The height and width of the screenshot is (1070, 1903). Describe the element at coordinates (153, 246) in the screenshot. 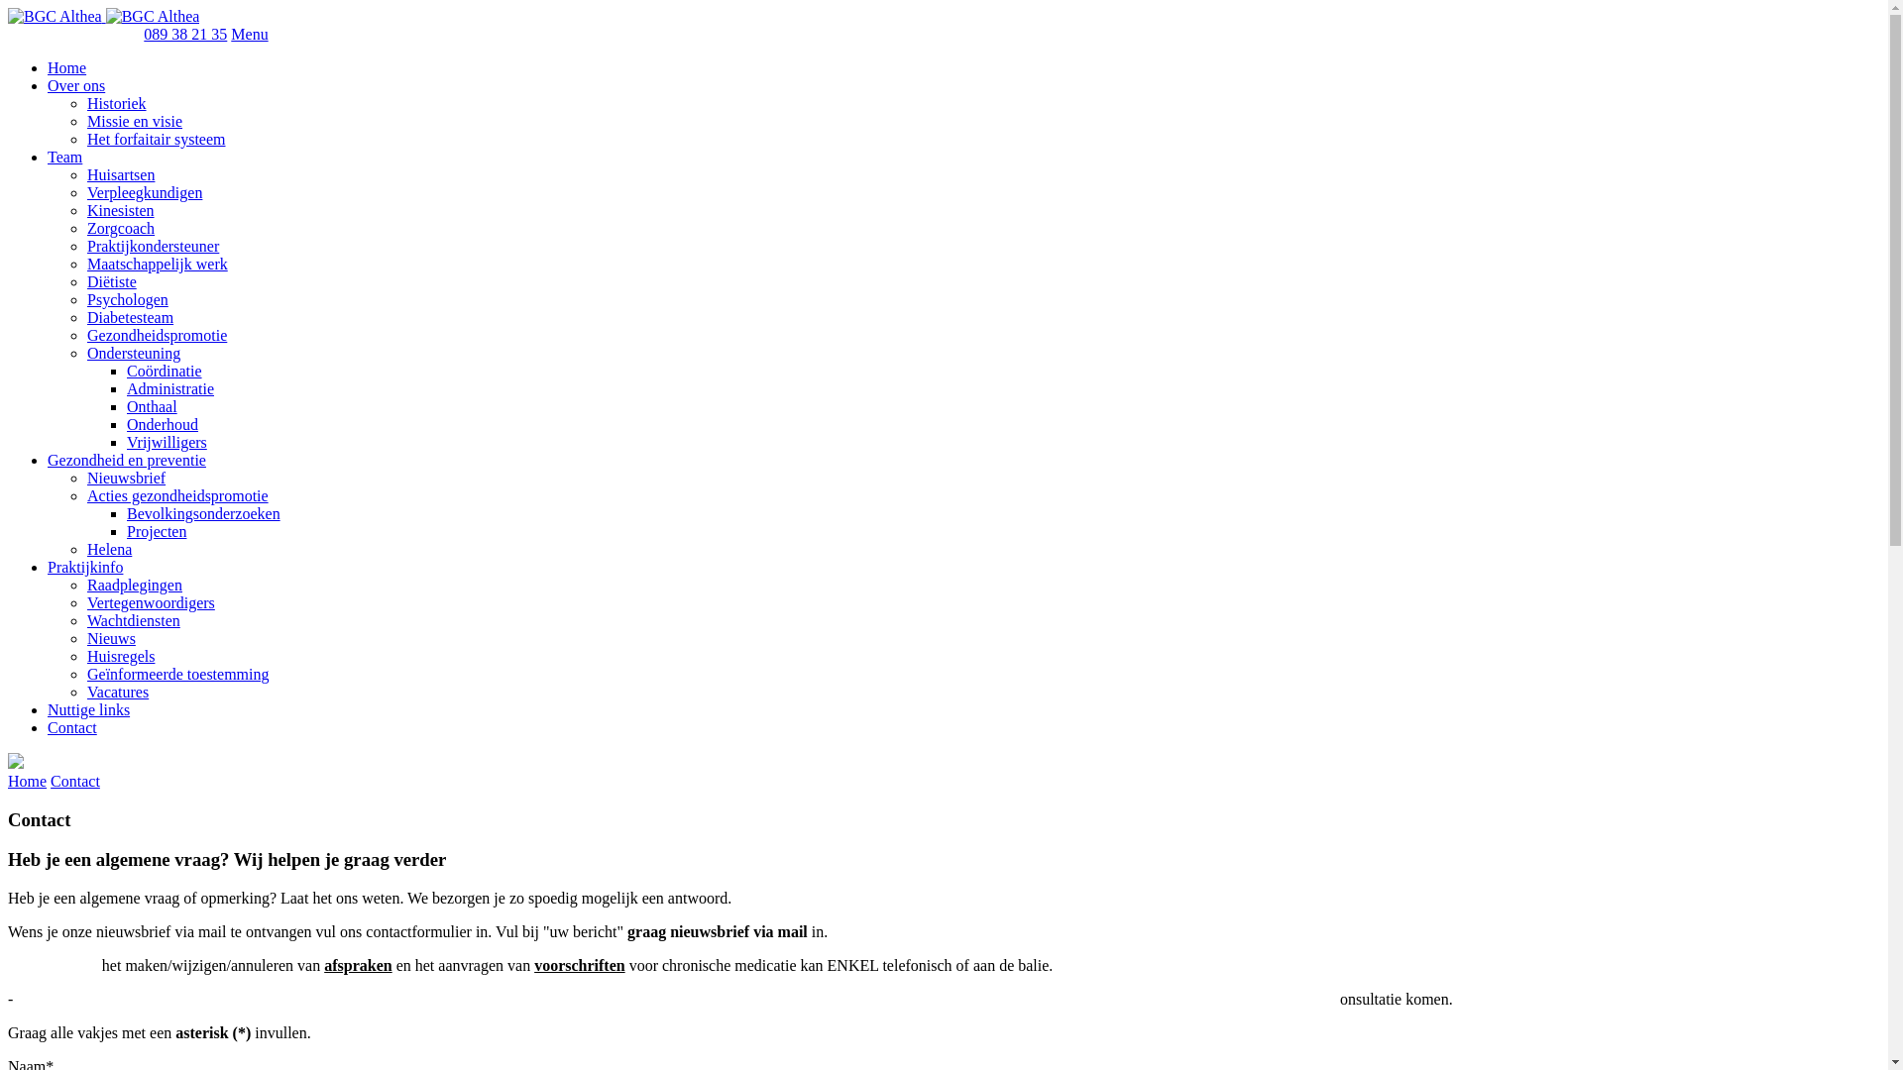

I see `Praktijkondersteuner` at that location.